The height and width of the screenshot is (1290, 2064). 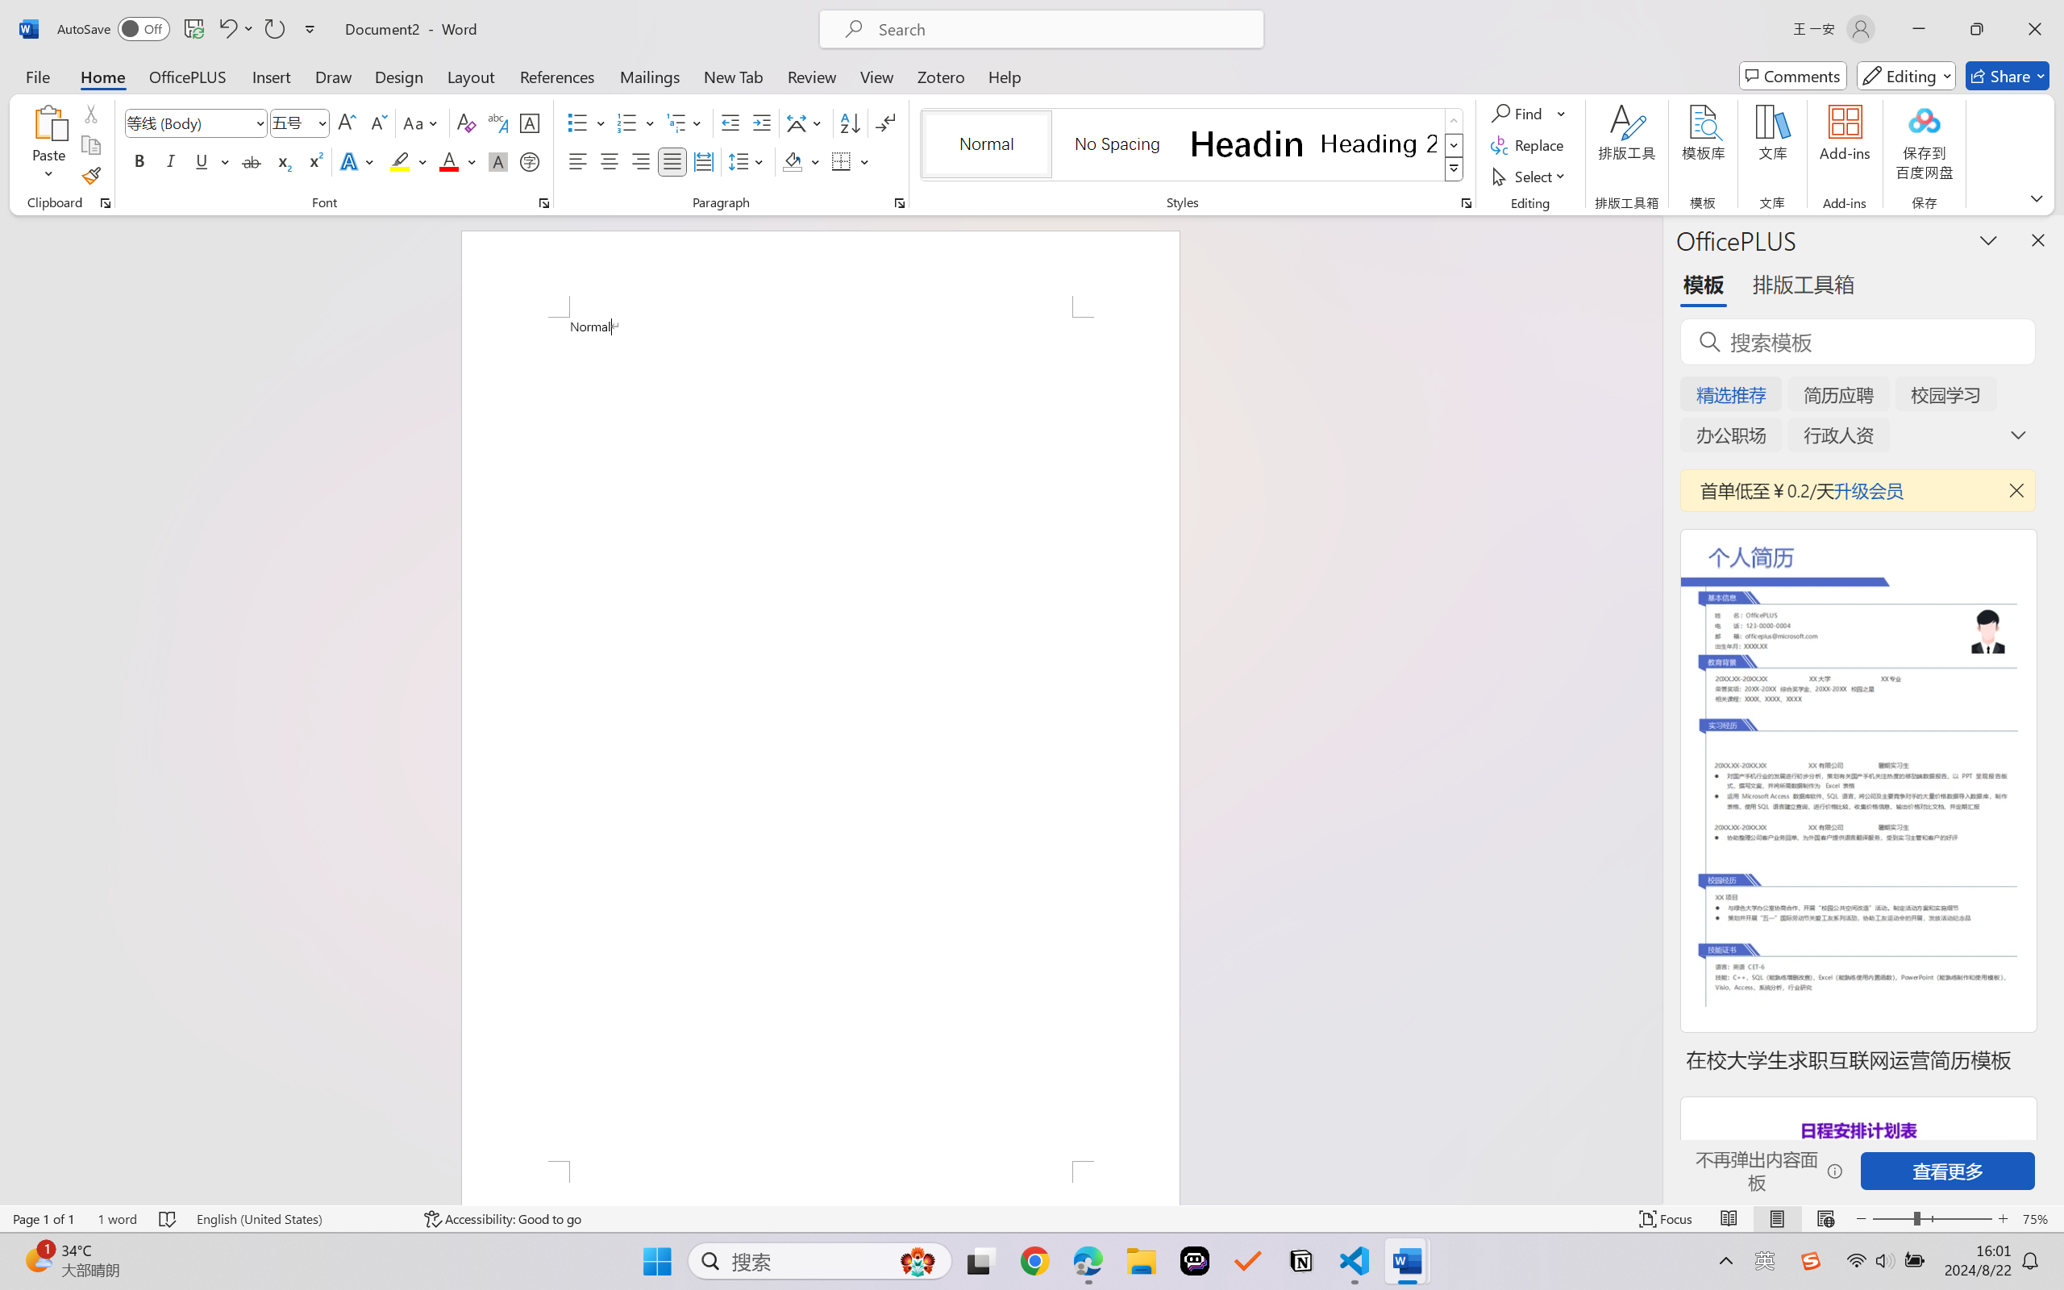 What do you see at coordinates (282, 161) in the screenshot?
I see `Subscript` at bounding box center [282, 161].